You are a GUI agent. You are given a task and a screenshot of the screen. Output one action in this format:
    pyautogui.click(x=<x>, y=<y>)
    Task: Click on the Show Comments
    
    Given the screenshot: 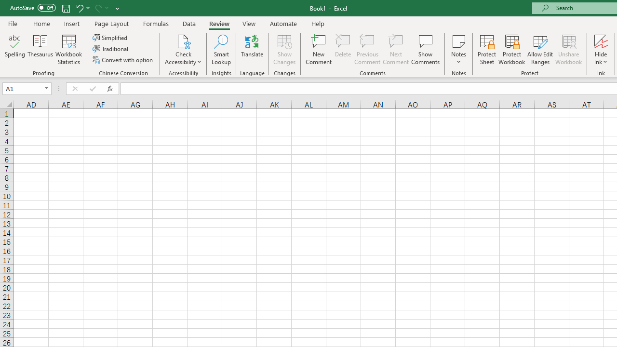 What is the action you would take?
    pyautogui.click(x=426, y=49)
    